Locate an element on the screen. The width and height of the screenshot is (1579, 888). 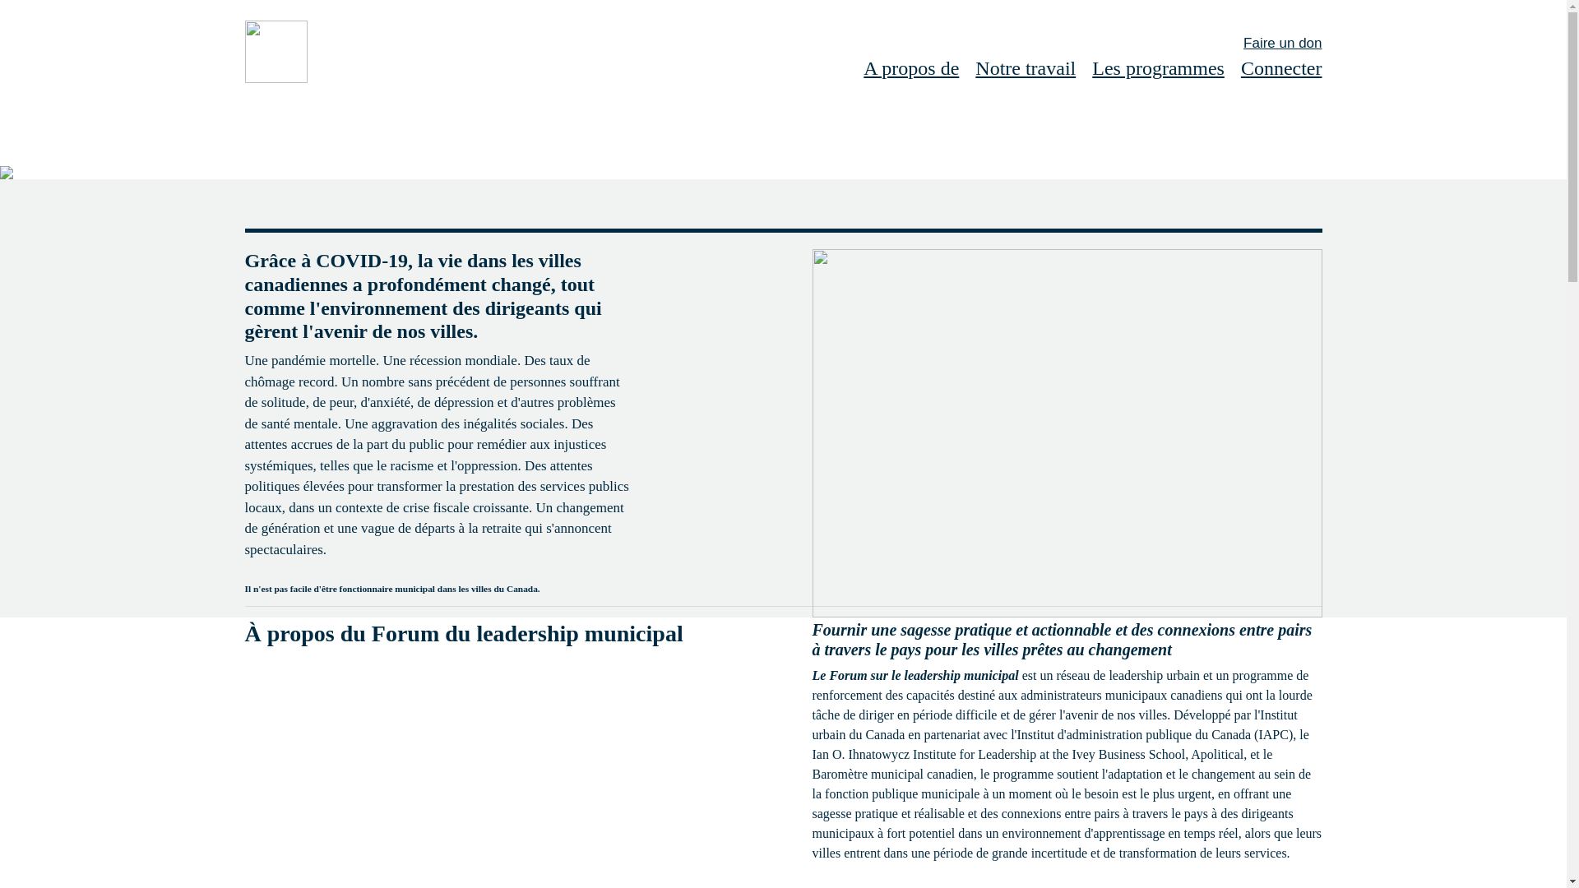
A propos de is located at coordinates (911, 69).